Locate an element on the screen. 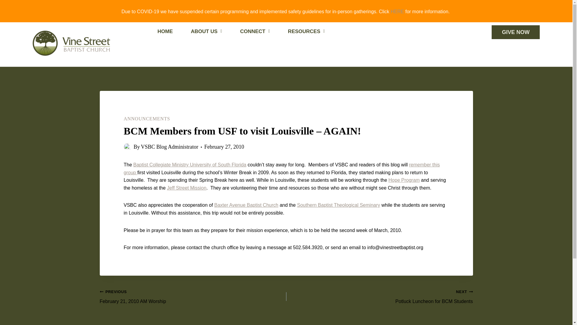 The width and height of the screenshot is (577, 325). remember this group is located at coordinates (147, 119).